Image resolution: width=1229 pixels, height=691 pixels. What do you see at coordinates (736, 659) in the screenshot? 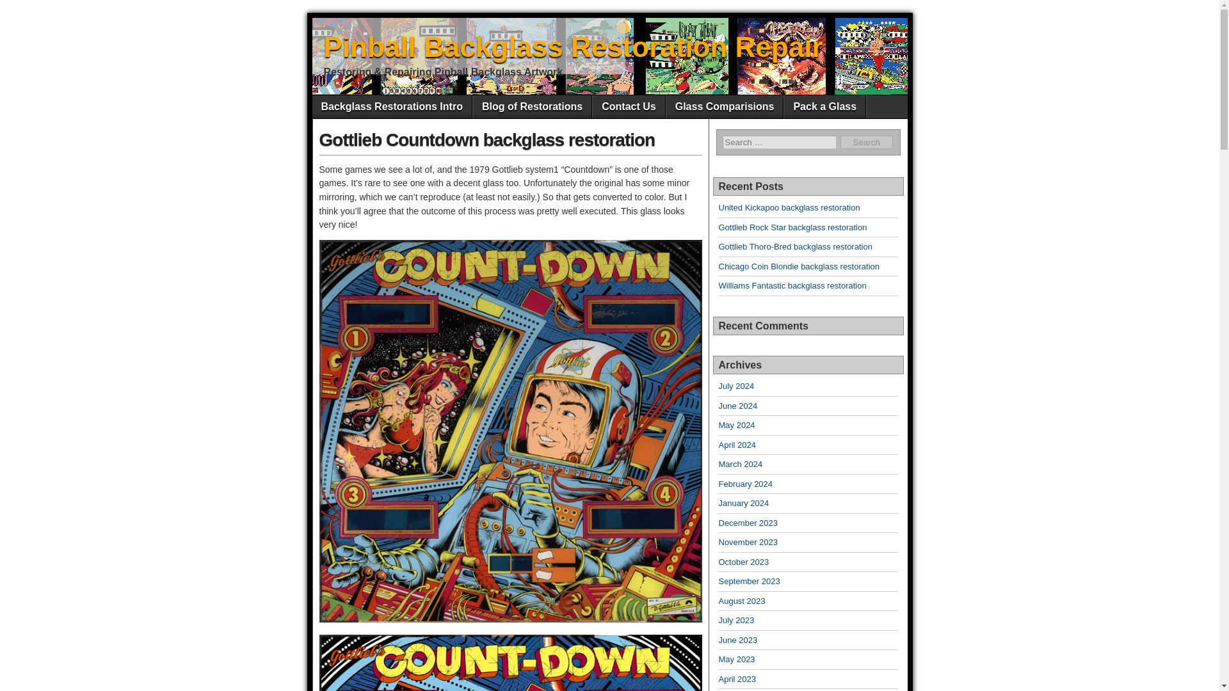
I see `May 2023` at bounding box center [736, 659].